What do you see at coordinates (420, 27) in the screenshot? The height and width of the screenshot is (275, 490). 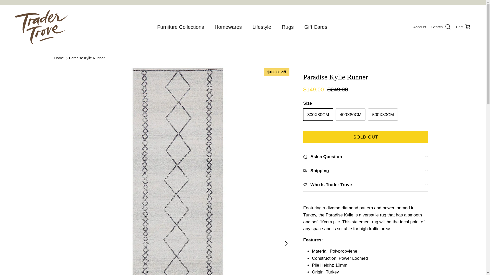 I see `Account` at bounding box center [420, 27].